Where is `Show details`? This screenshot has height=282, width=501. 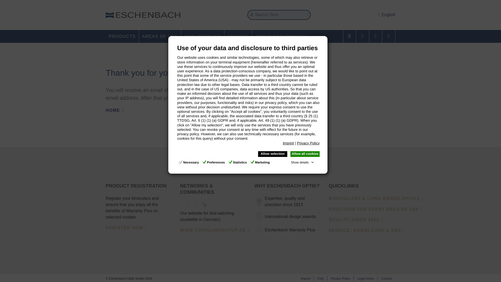 Show details is located at coordinates (302, 162).